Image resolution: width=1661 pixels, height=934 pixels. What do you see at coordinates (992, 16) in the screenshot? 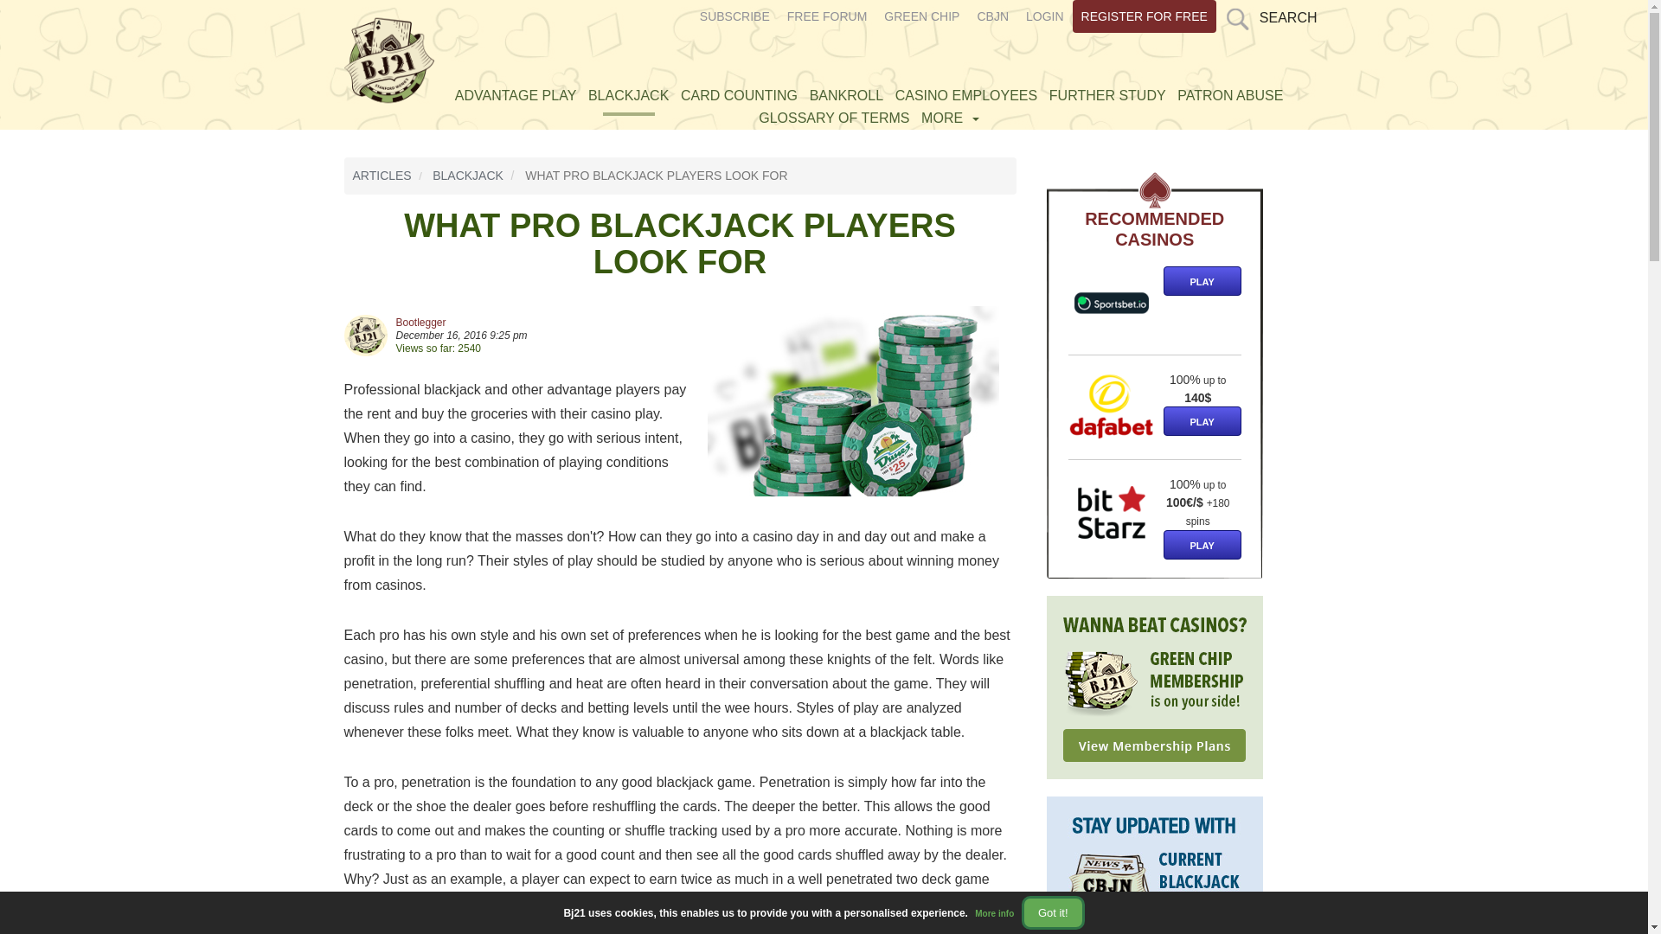
I see `CBJN` at bounding box center [992, 16].